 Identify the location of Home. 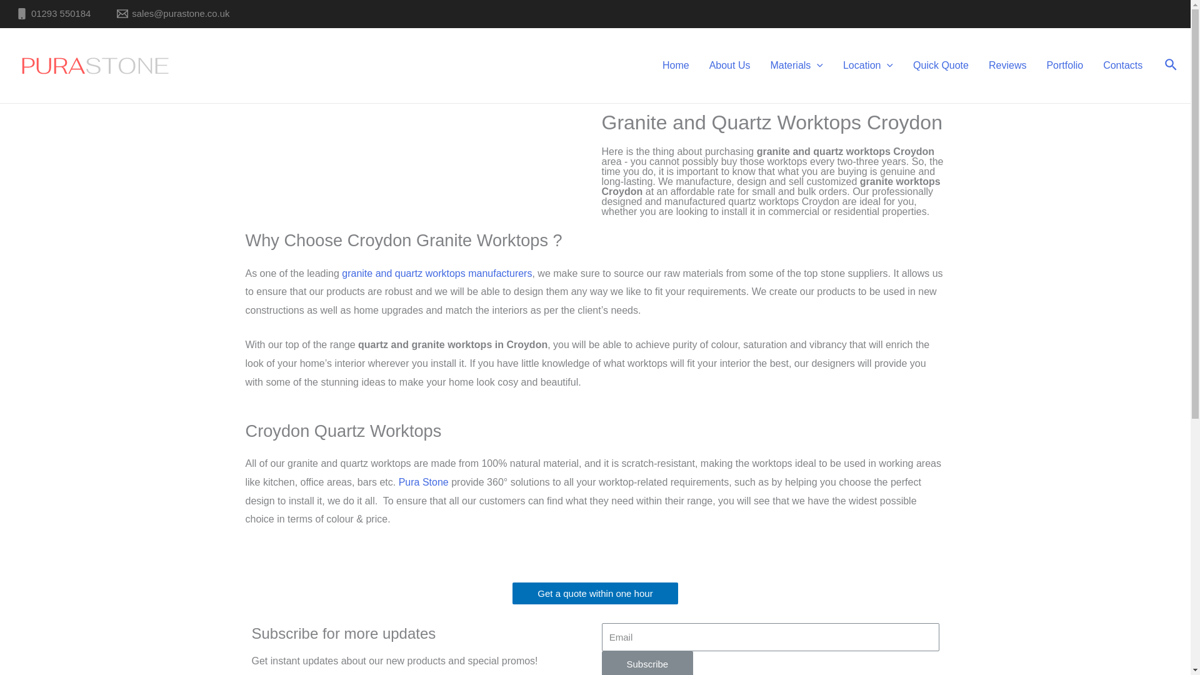
(676, 66).